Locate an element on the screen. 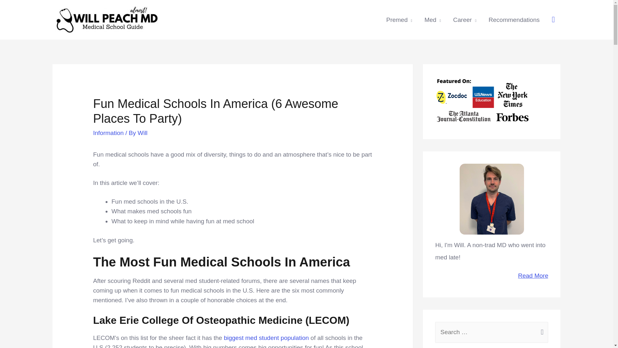 The image size is (618, 348). Med is located at coordinates (433, 20).